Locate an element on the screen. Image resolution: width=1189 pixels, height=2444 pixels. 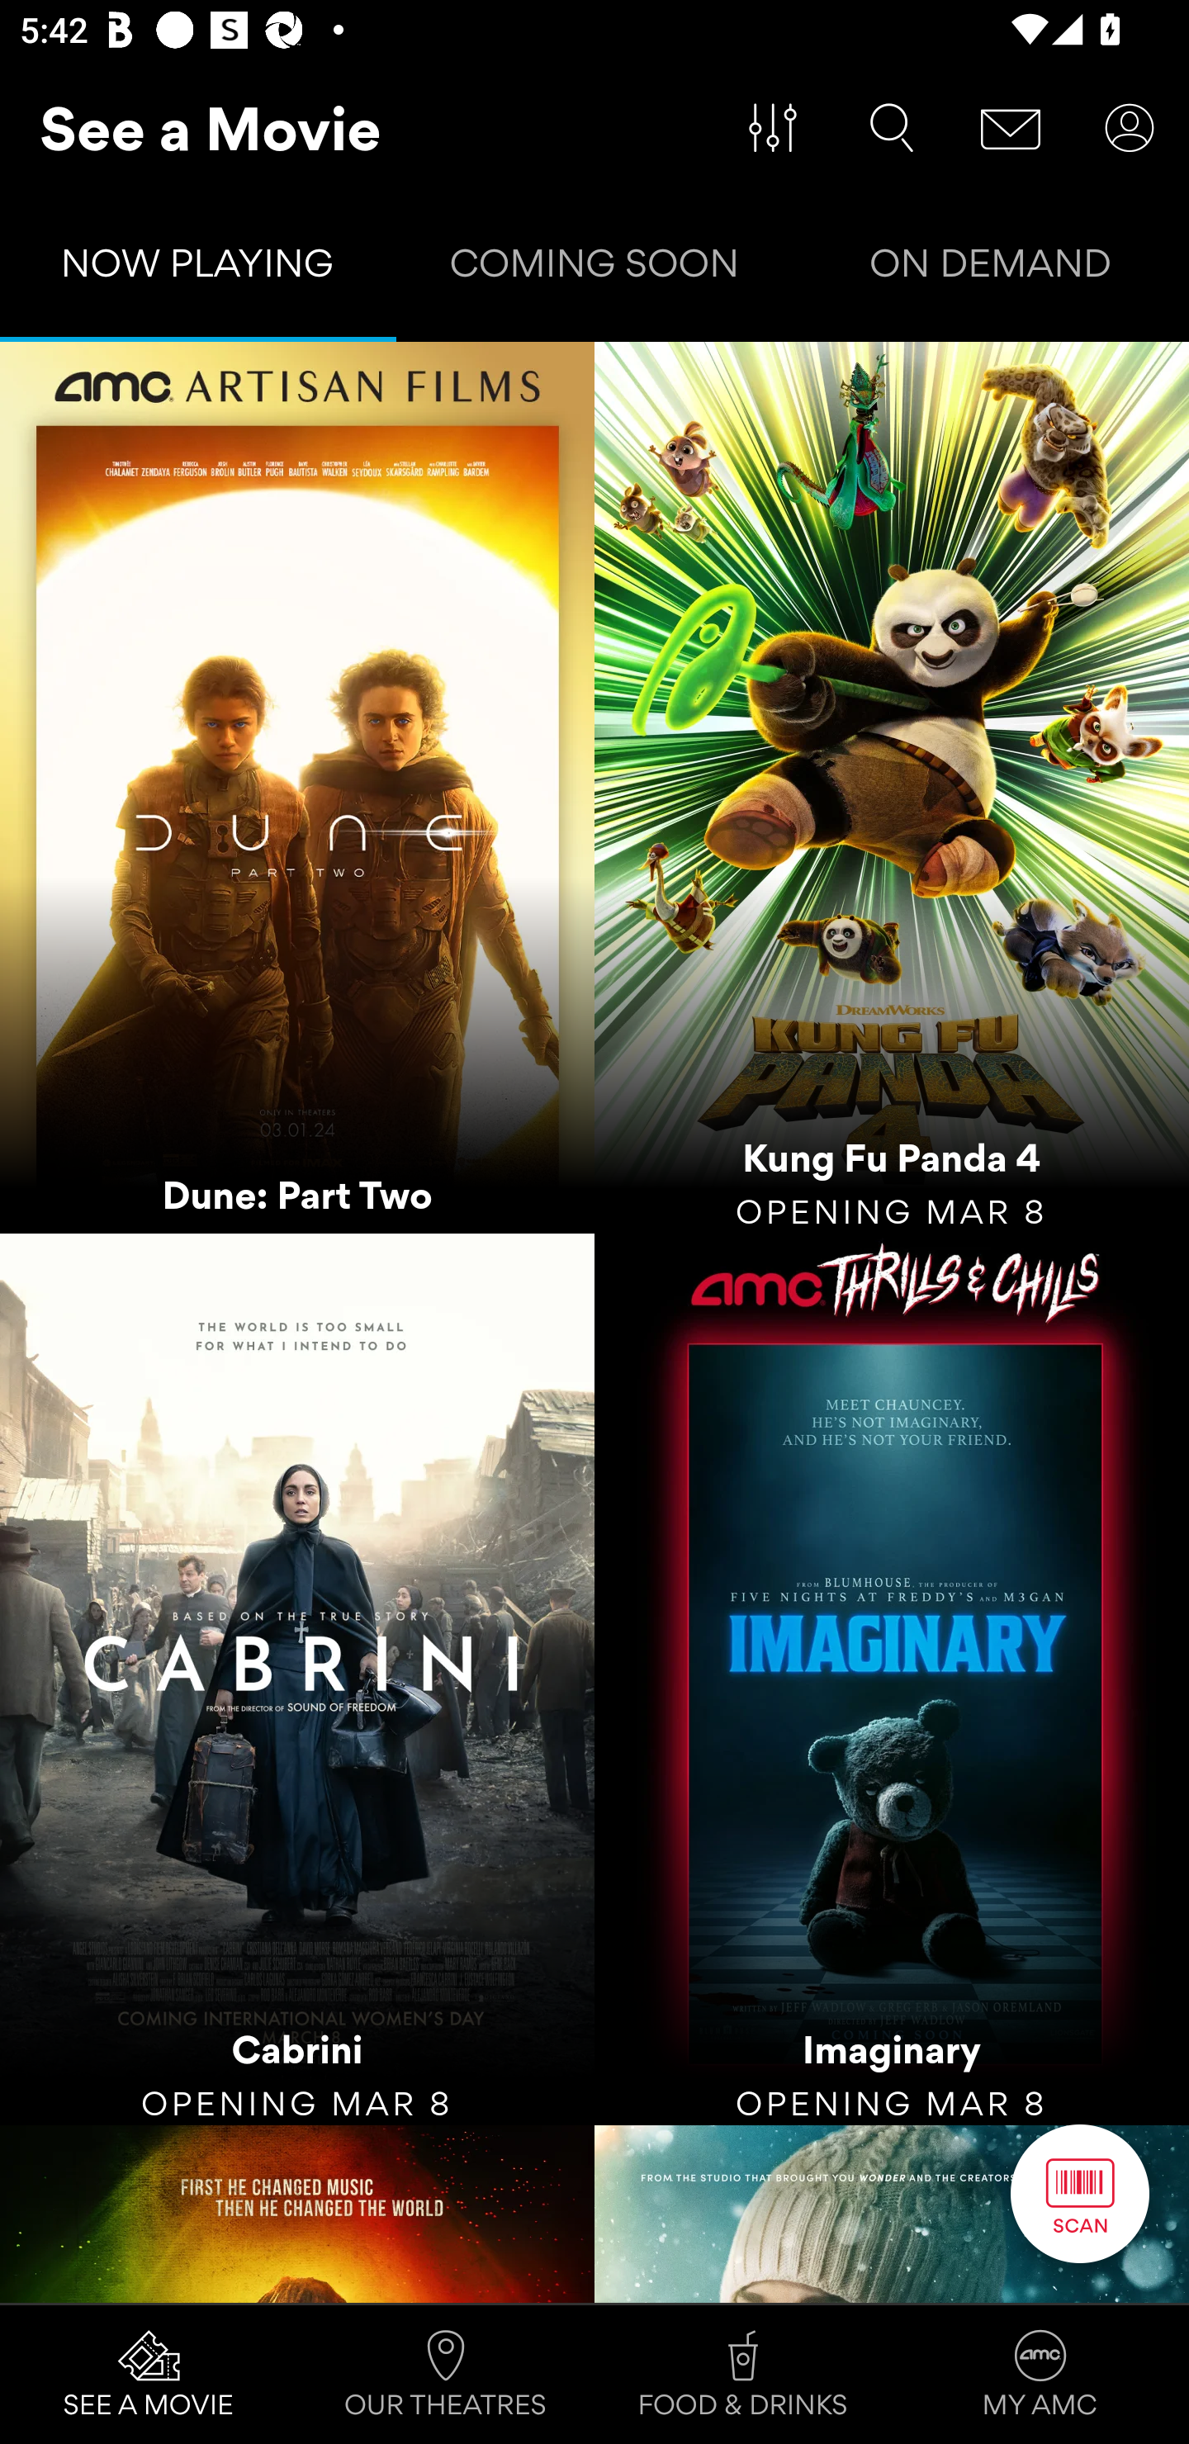
FOOD & DRINKS
Tab 3 of 4 is located at coordinates (743, 2375).